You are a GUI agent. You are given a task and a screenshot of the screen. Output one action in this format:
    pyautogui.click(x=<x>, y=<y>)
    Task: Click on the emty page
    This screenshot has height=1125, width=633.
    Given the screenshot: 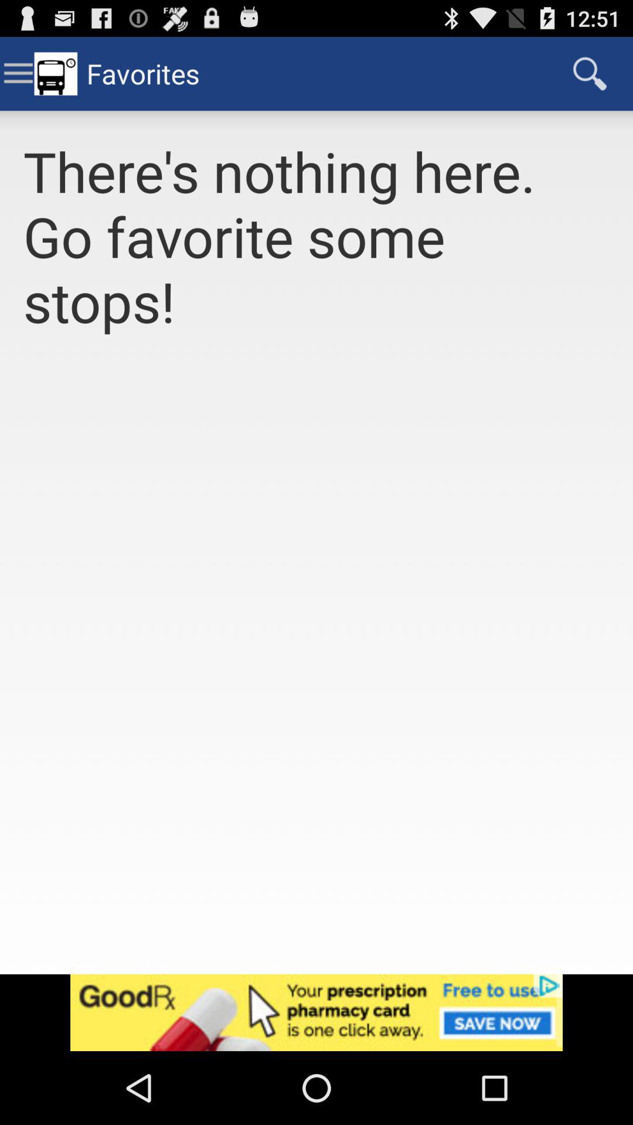 What is the action you would take?
    pyautogui.click(x=316, y=668)
    